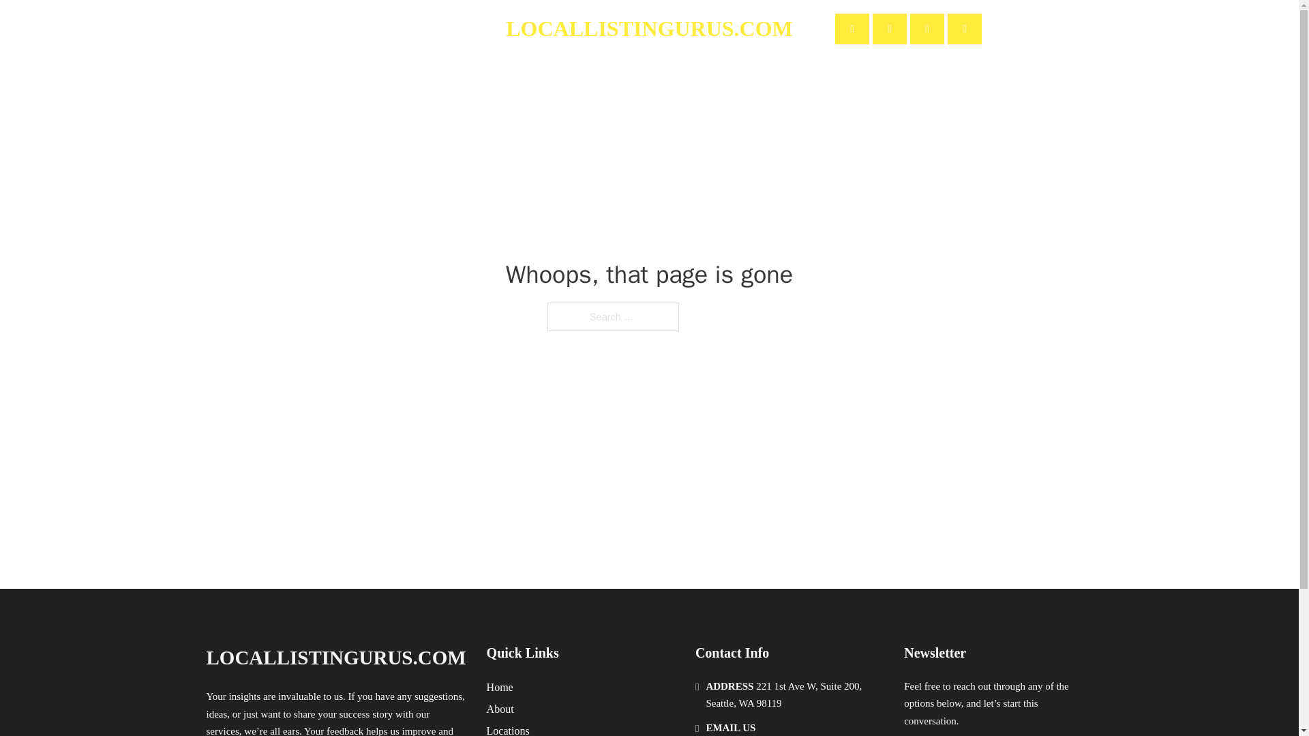 This screenshot has width=1309, height=736. I want to click on Home, so click(500, 687).